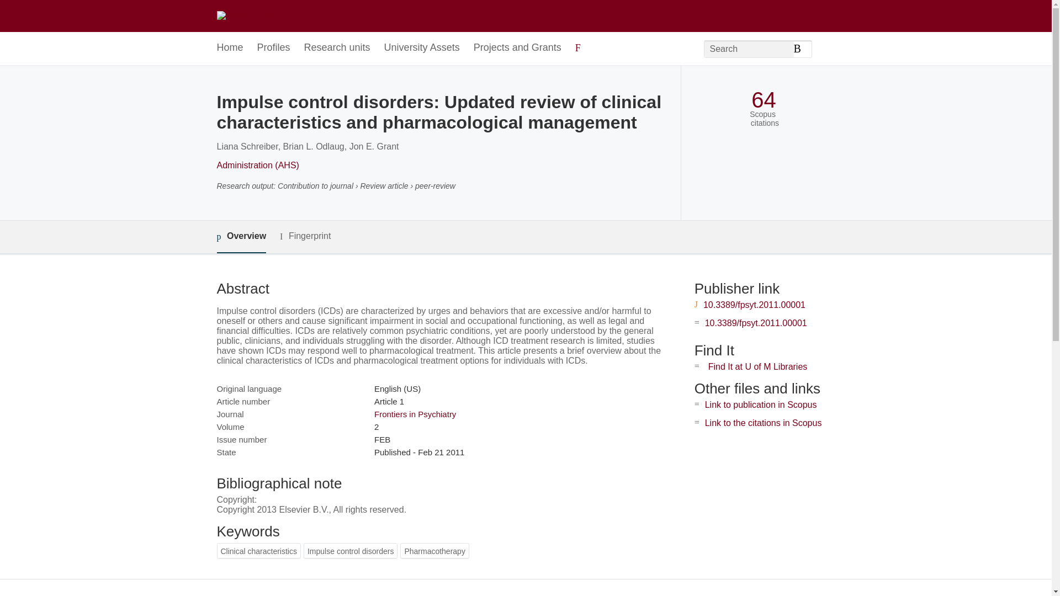 The width and height of the screenshot is (1060, 596). What do you see at coordinates (761, 404) in the screenshot?
I see `Link to publication in Scopus` at bounding box center [761, 404].